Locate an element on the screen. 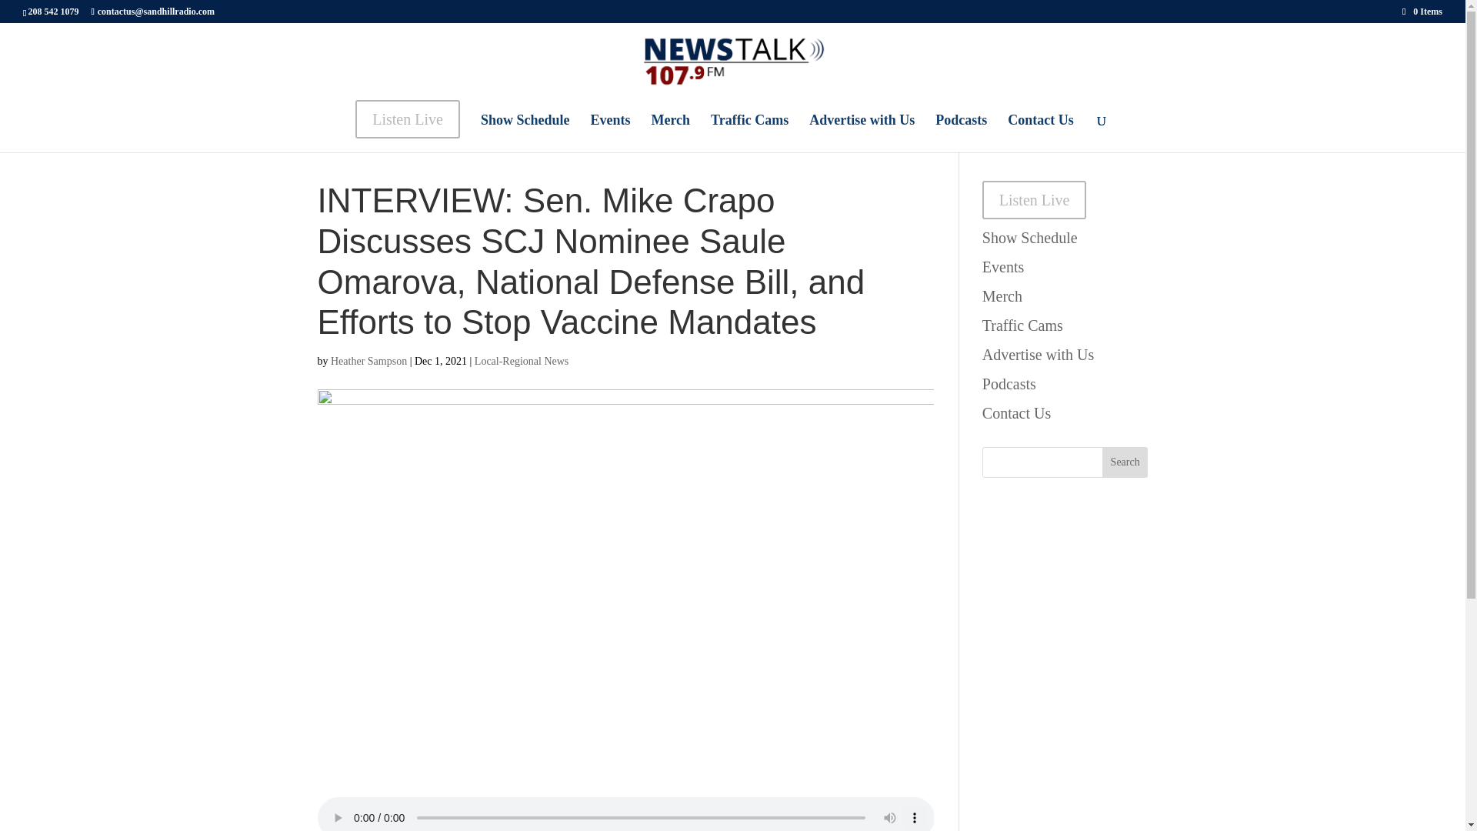 The image size is (1477, 831). Events is located at coordinates (609, 127).